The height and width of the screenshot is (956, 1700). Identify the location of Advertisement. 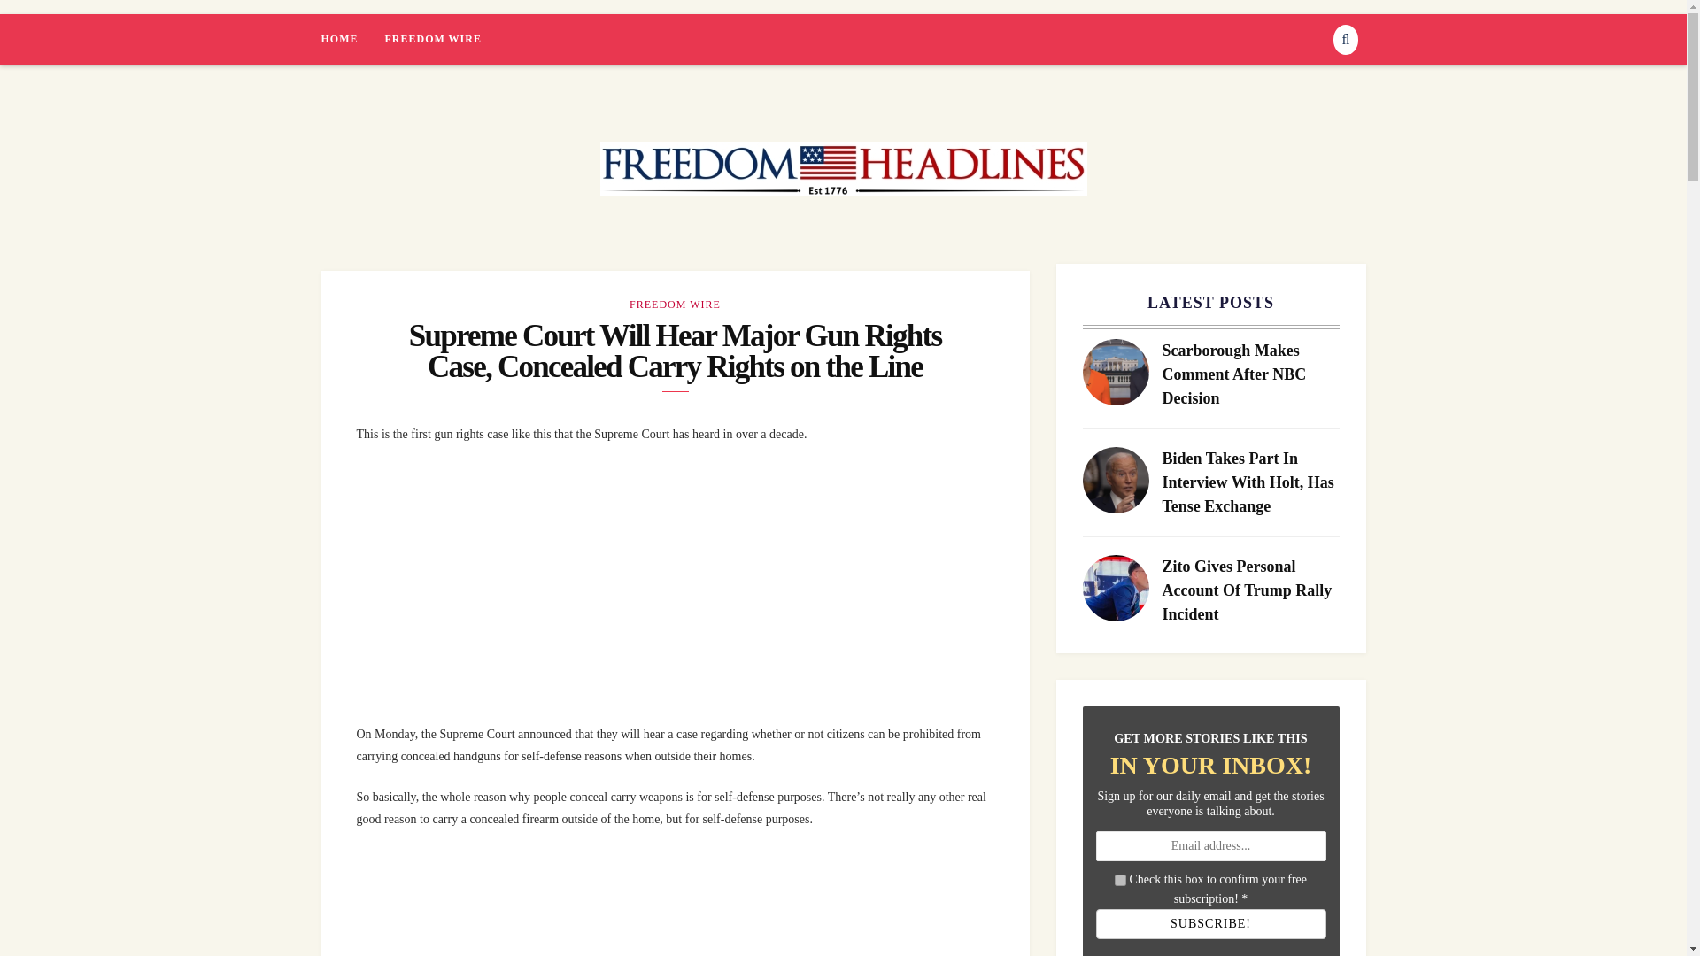
(701, 901).